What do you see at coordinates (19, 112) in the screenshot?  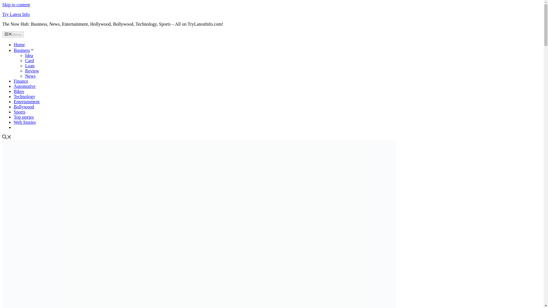 I see `Sports` at bounding box center [19, 112].